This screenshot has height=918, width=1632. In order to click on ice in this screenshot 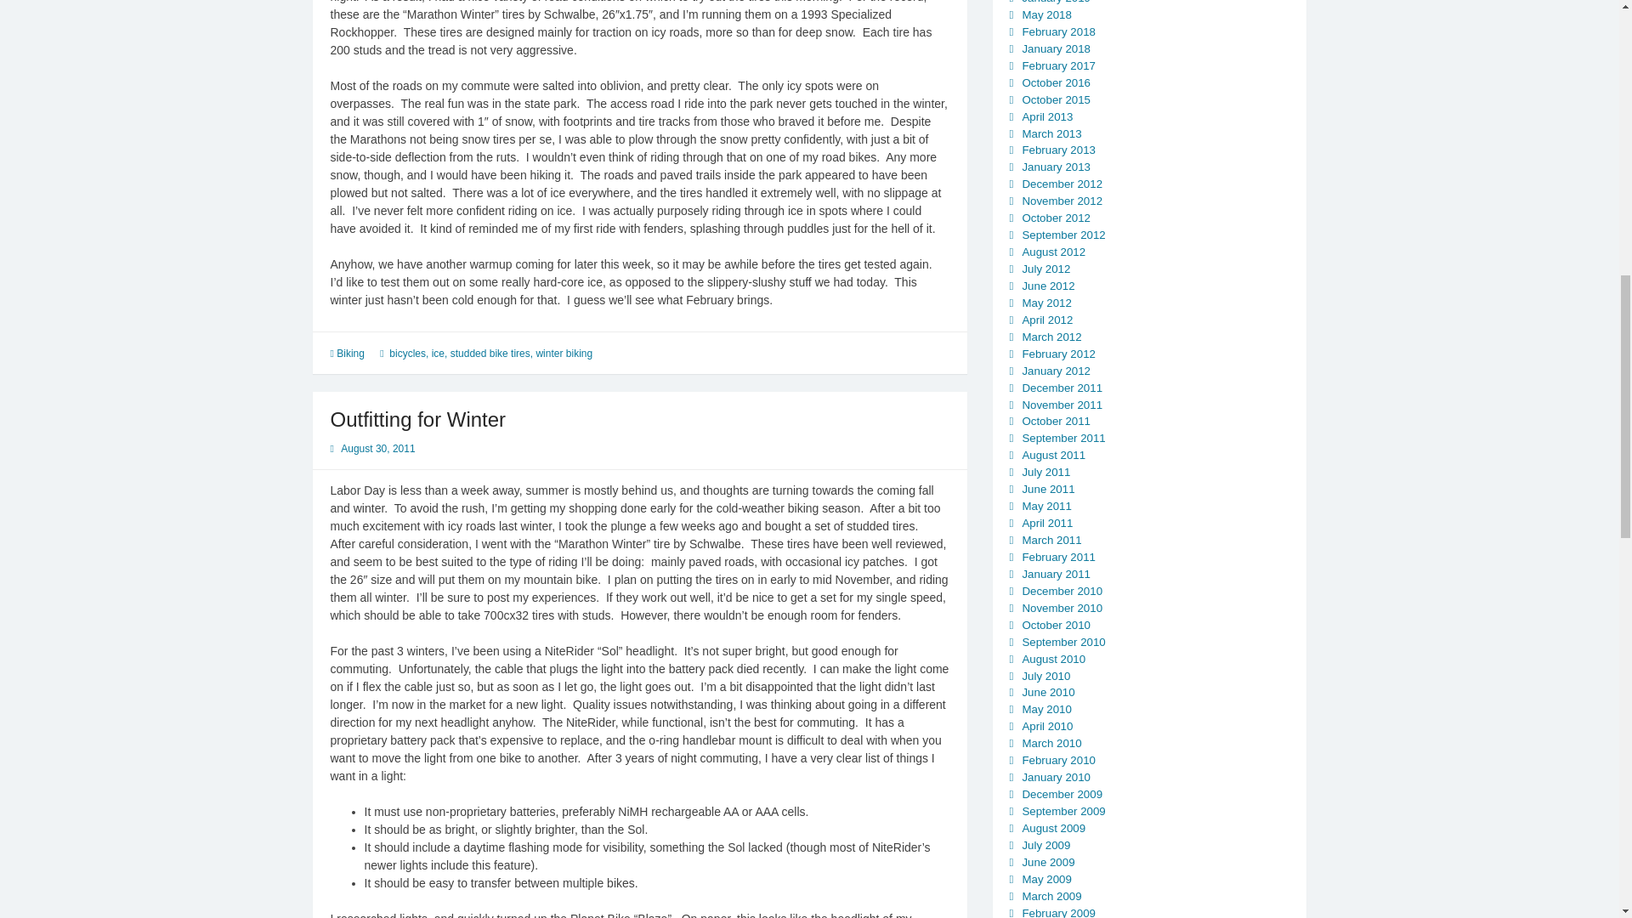, I will do `click(438, 354)`.